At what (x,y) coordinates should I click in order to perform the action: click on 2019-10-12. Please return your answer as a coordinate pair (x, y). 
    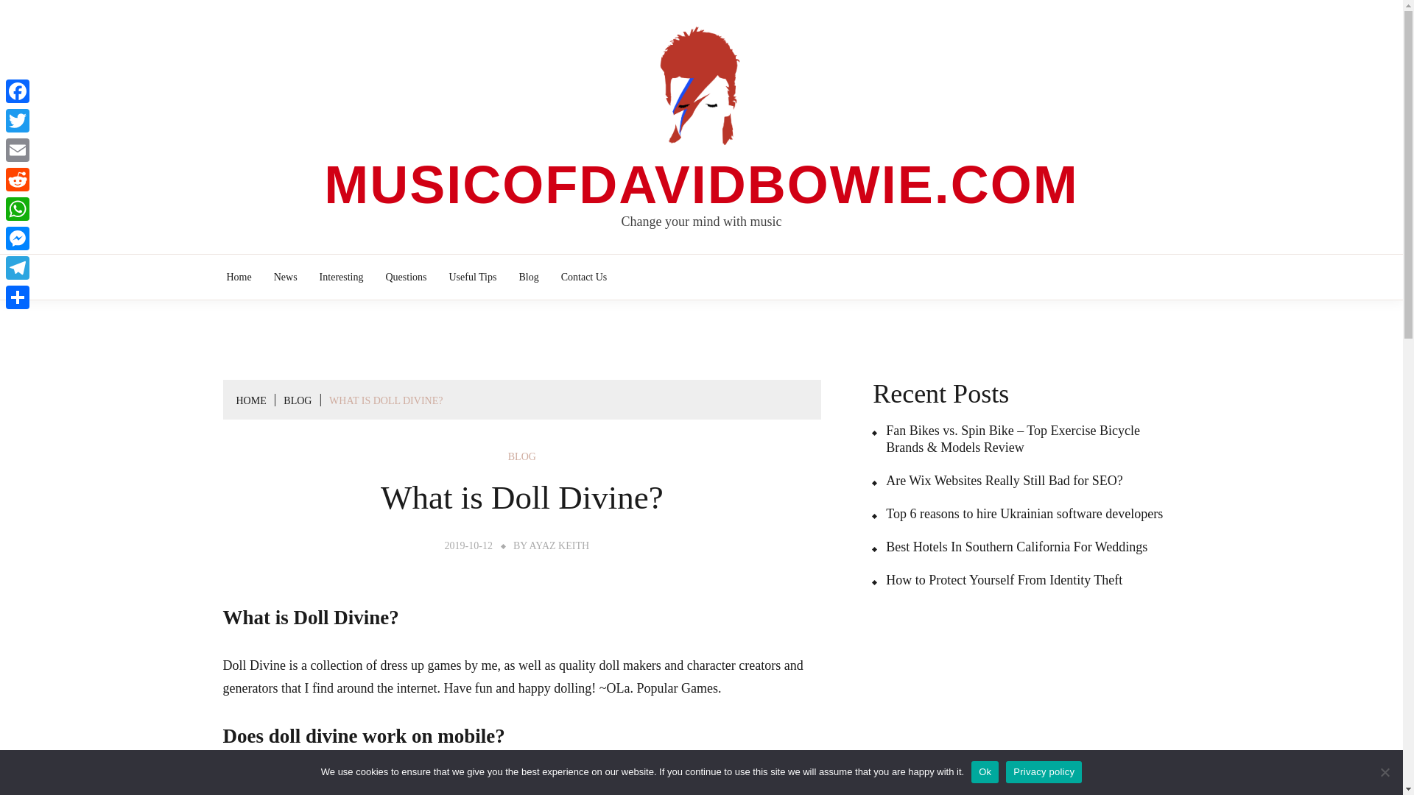
    Looking at the image, I should click on (468, 546).